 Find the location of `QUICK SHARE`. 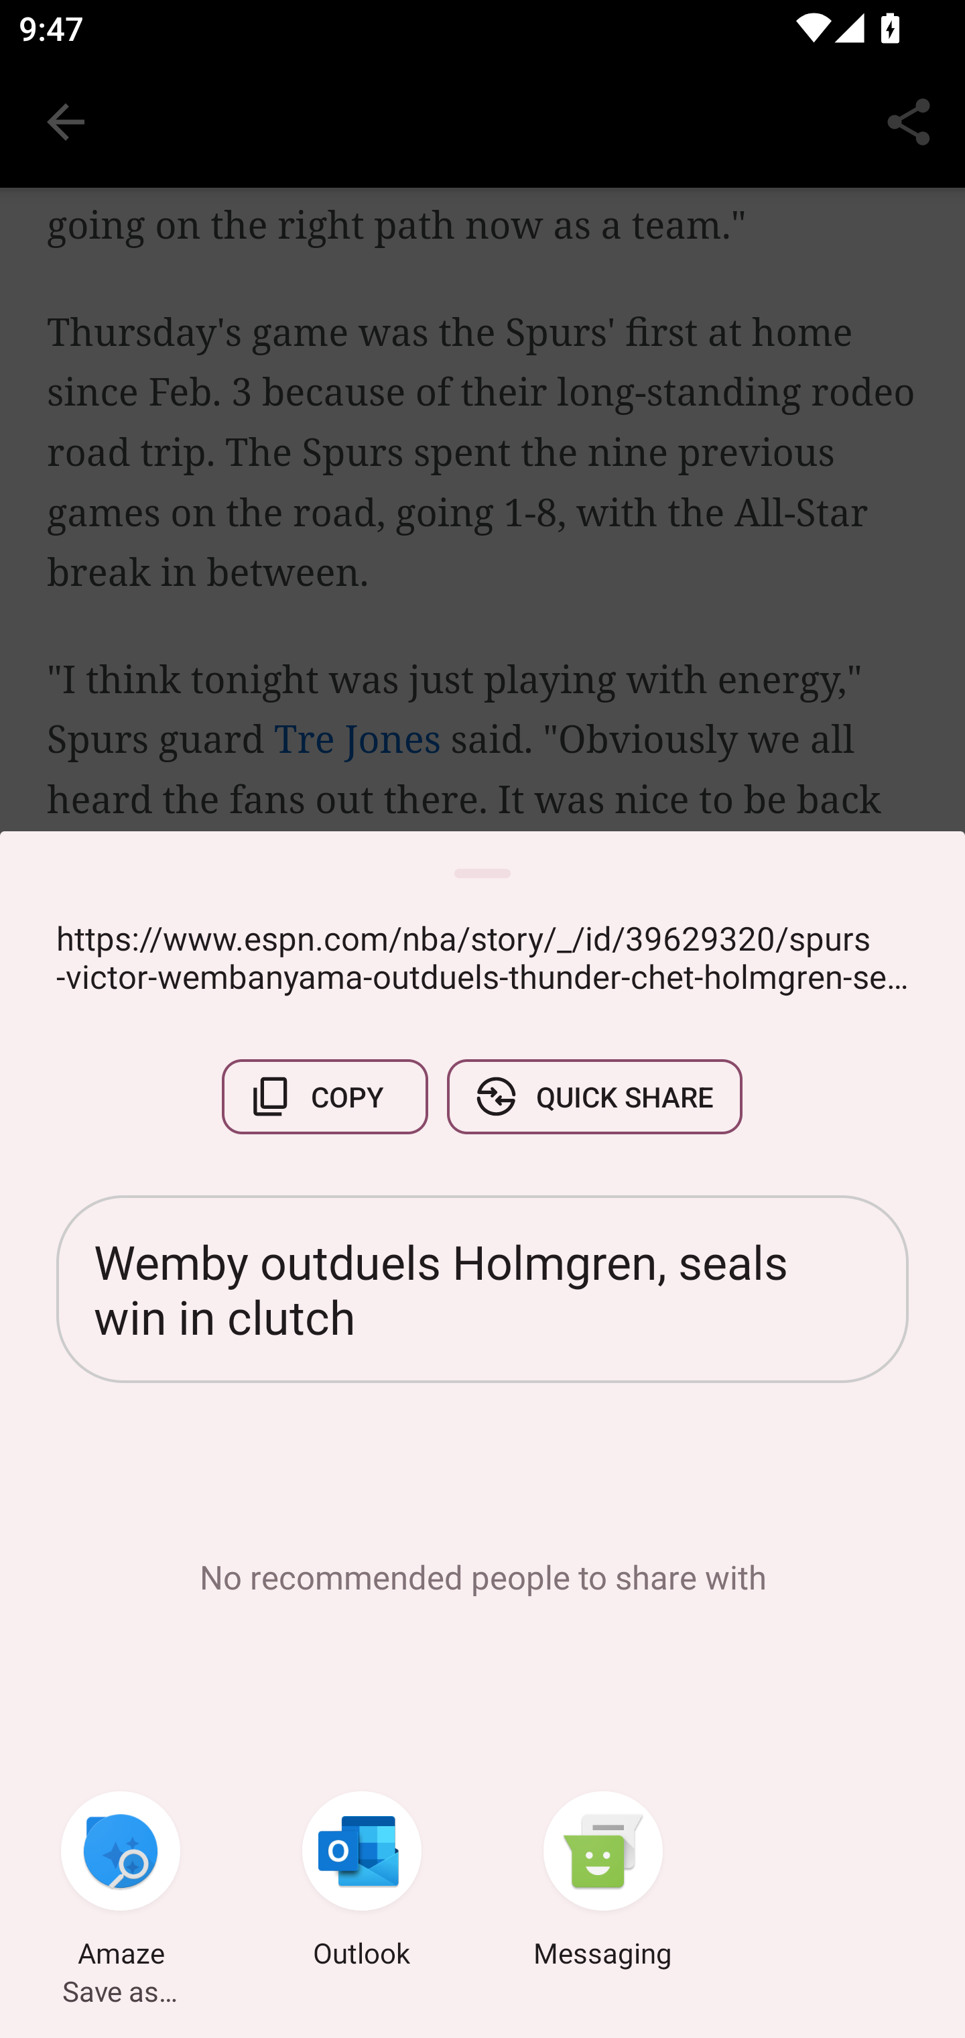

QUICK SHARE is located at coordinates (594, 1097).